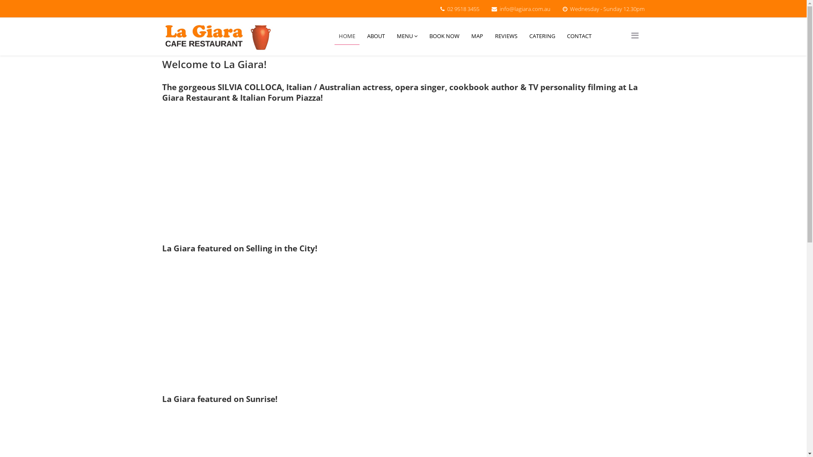 The width and height of the screenshot is (813, 457). Describe the element at coordinates (542, 36) in the screenshot. I see `CATERING` at that location.